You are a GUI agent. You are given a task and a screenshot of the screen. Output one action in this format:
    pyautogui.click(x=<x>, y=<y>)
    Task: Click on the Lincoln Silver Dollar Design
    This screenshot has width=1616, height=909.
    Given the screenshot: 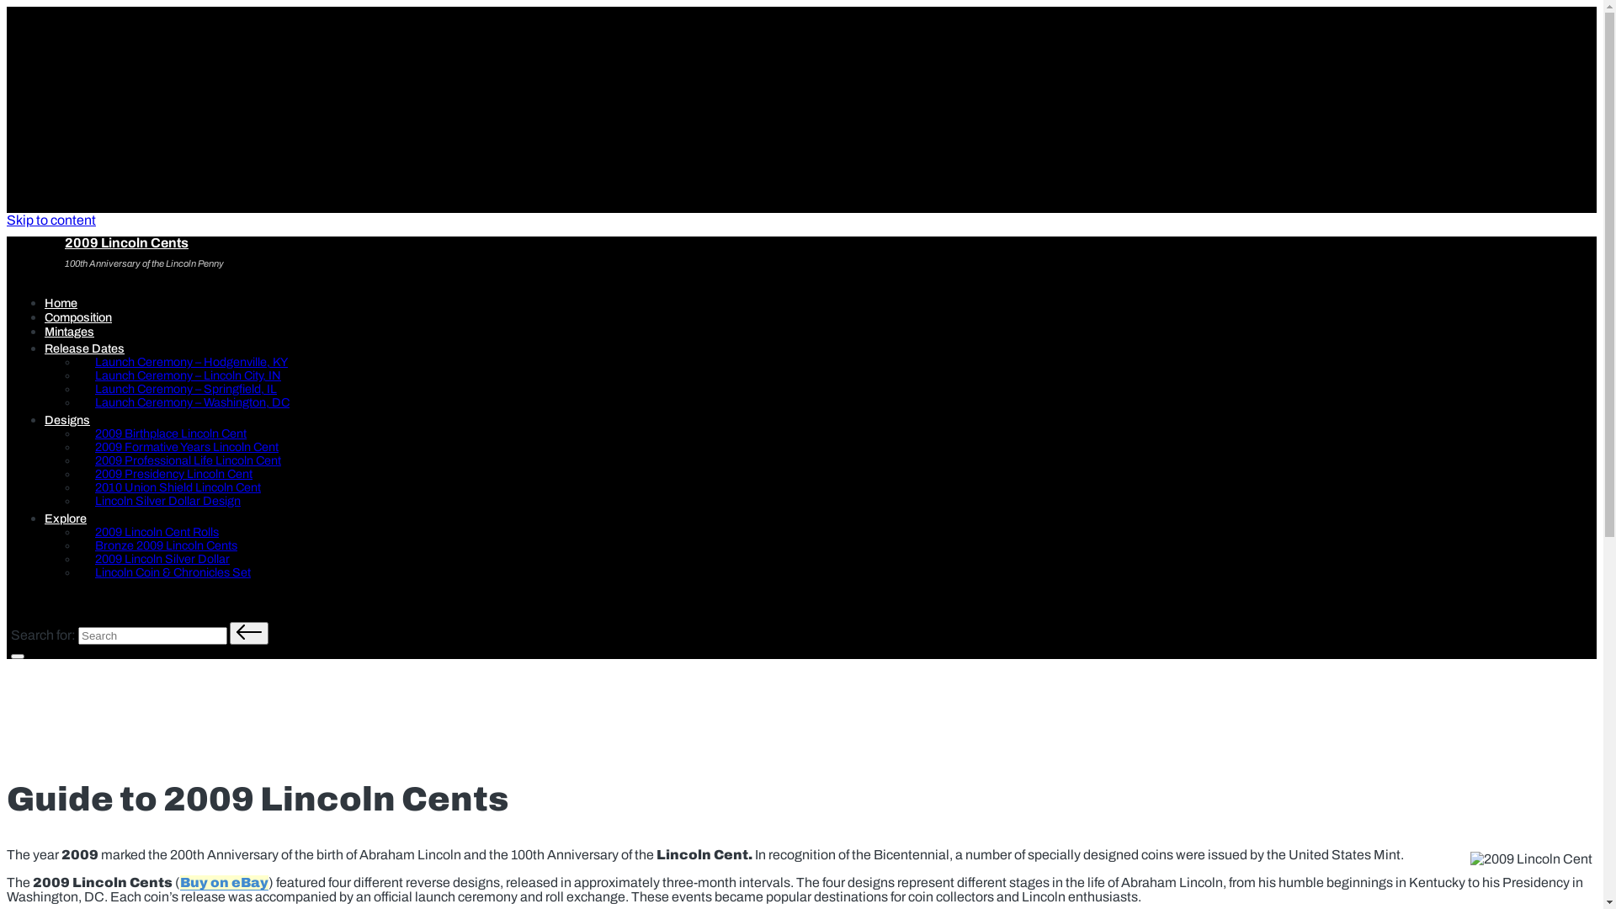 What is the action you would take?
    pyautogui.click(x=172, y=500)
    